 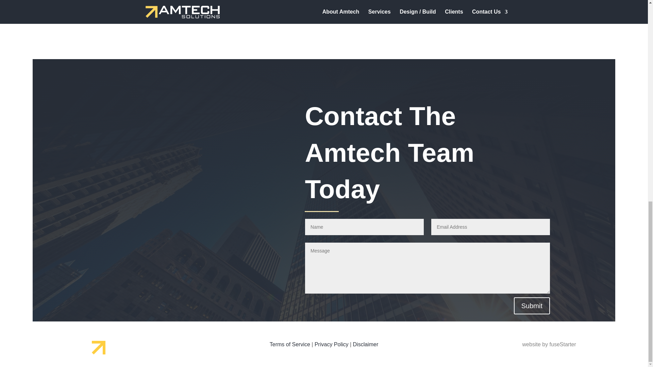 I want to click on amtech-arrow, so click(x=99, y=348).